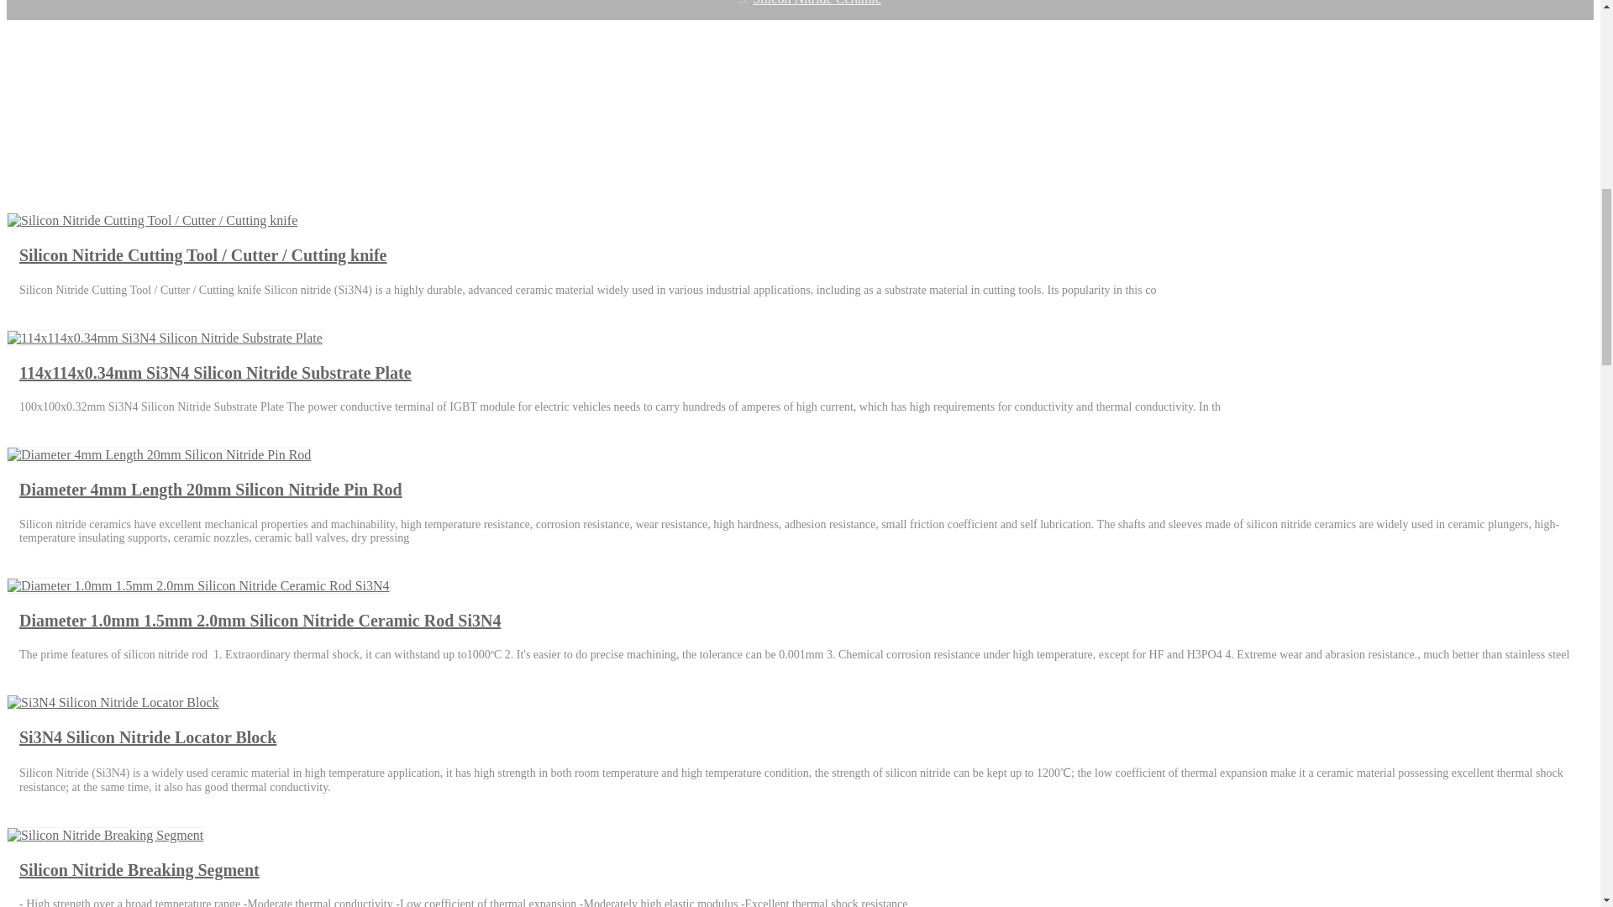  What do you see at coordinates (105, 836) in the screenshot?
I see `Silicon Nitride Breaking Segment` at bounding box center [105, 836].